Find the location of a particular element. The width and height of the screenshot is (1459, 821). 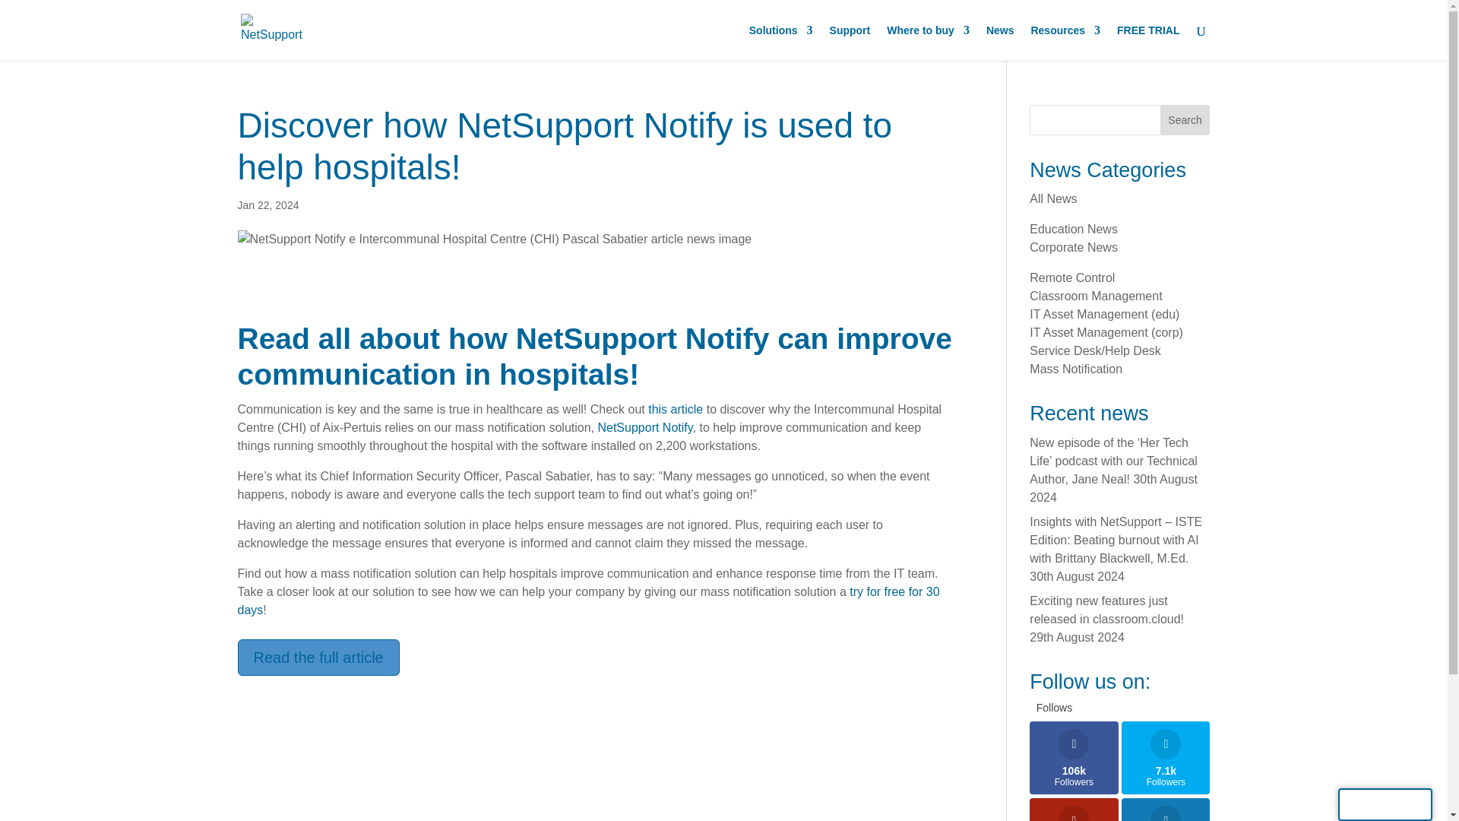

Search is located at coordinates (1073, 758).